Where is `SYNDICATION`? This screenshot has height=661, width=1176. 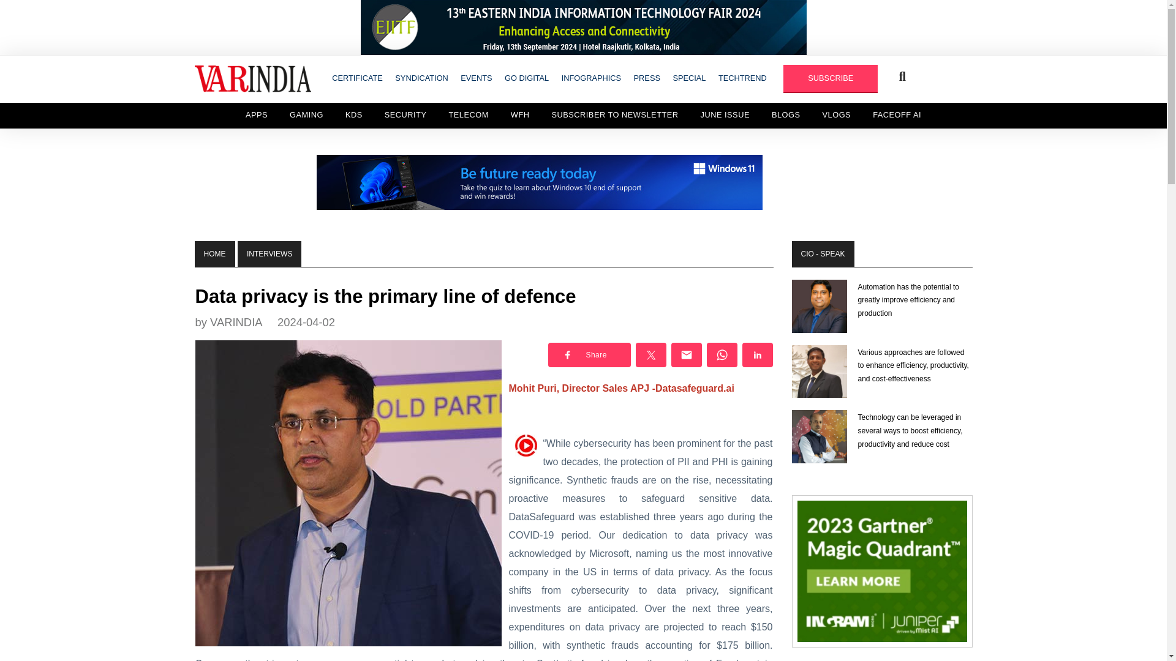
SYNDICATION is located at coordinates (421, 78).